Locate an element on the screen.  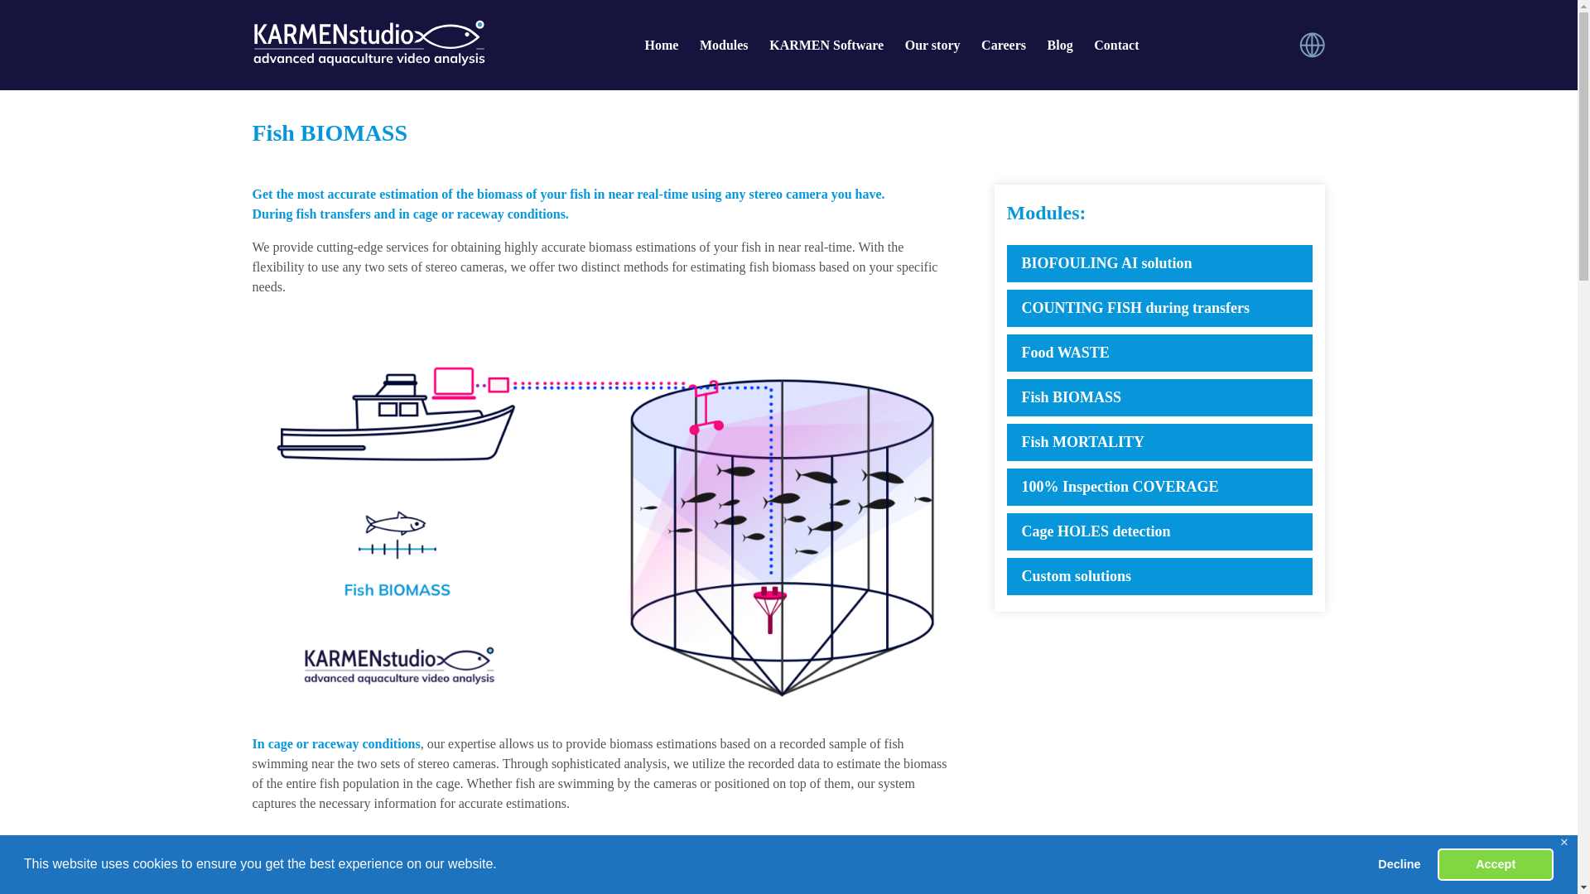
Our story is located at coordinates (932, 45).